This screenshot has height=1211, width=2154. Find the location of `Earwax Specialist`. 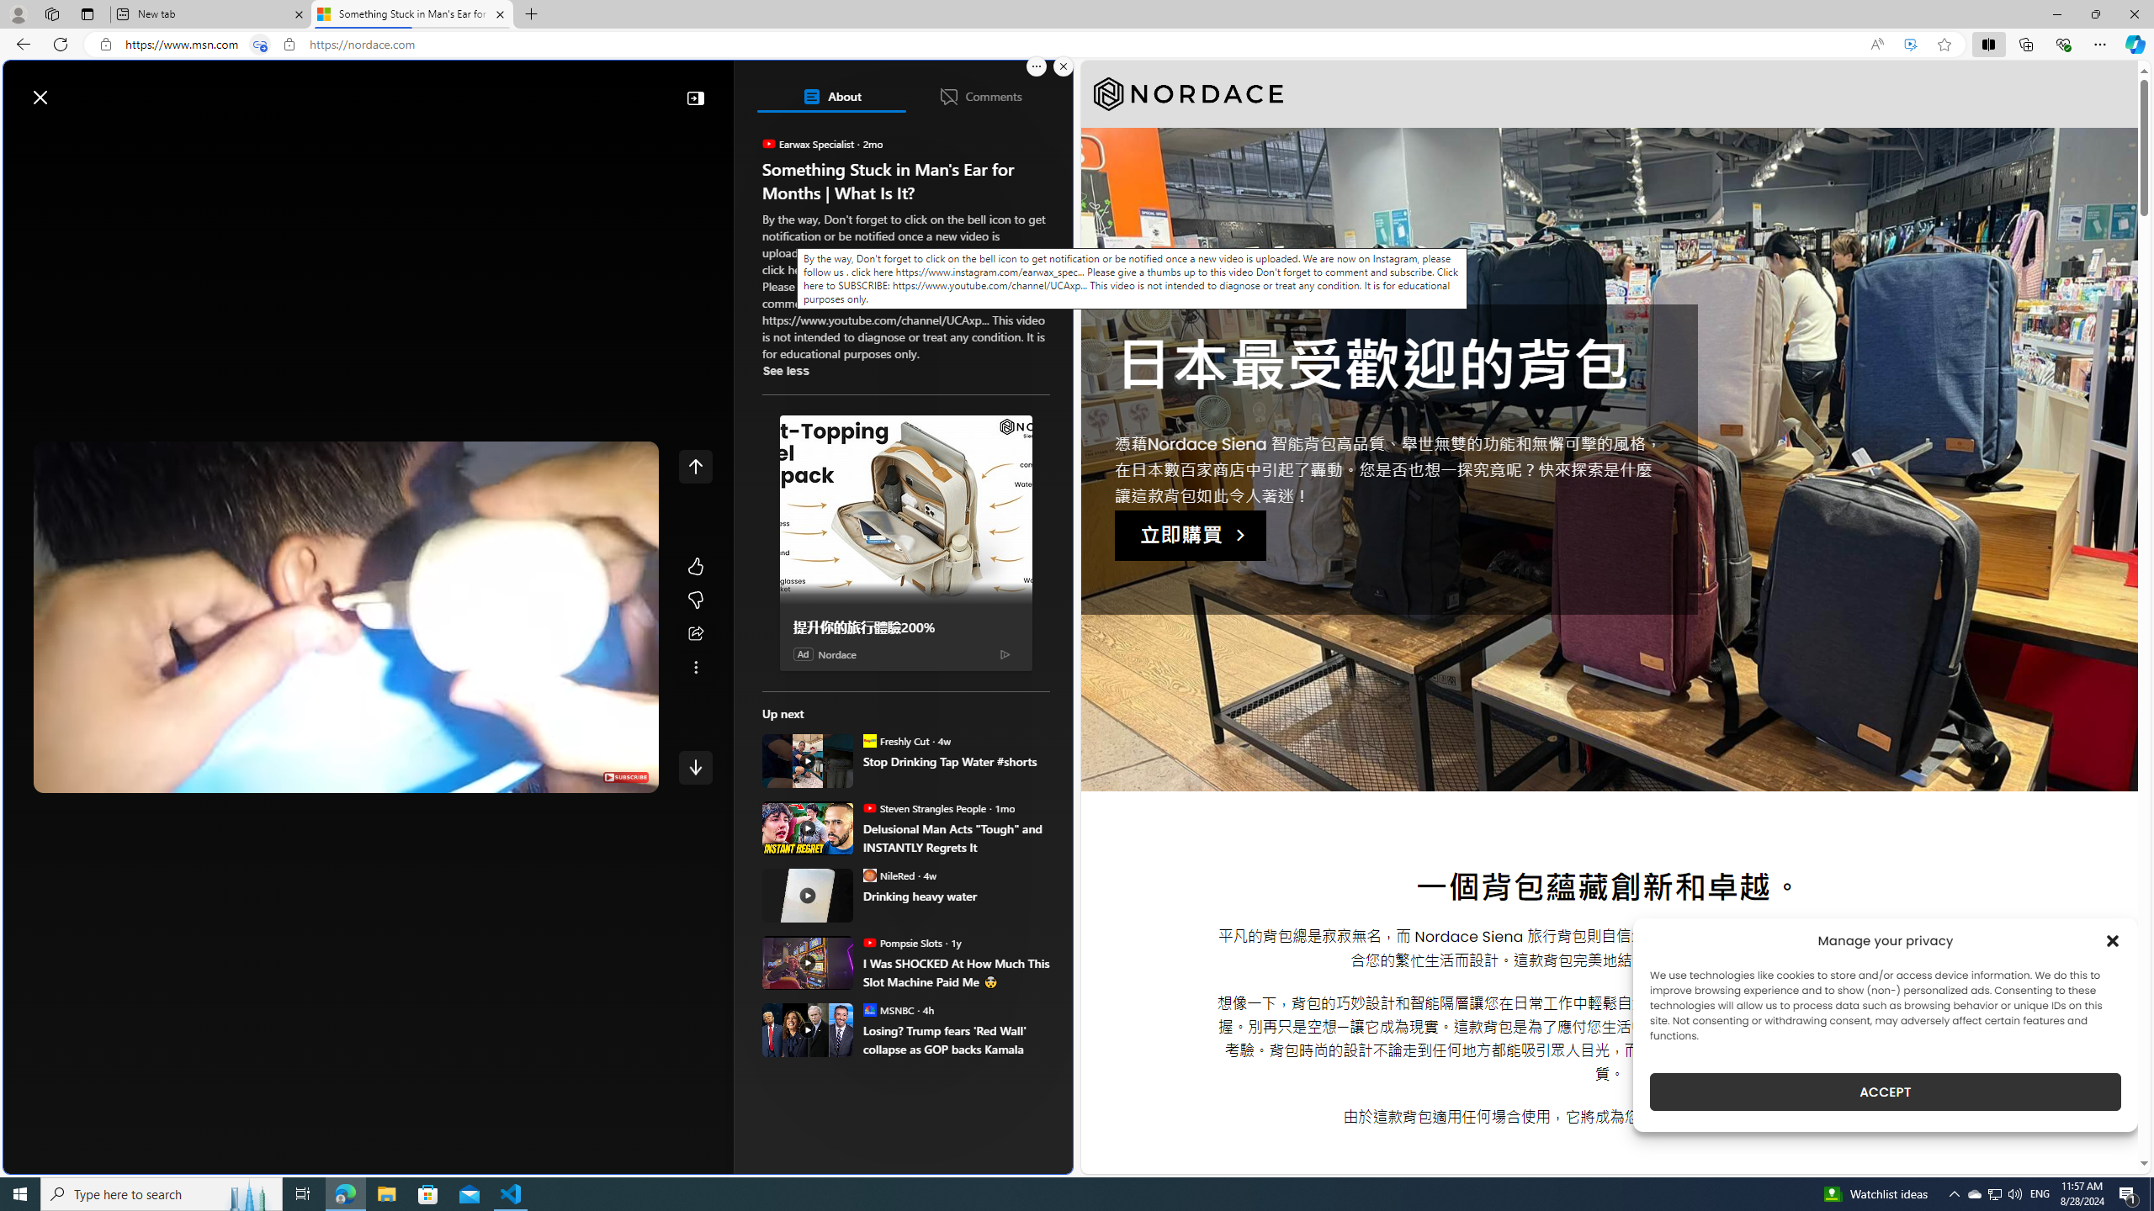

Earwax Specialist is located at coordinates (769, 143).